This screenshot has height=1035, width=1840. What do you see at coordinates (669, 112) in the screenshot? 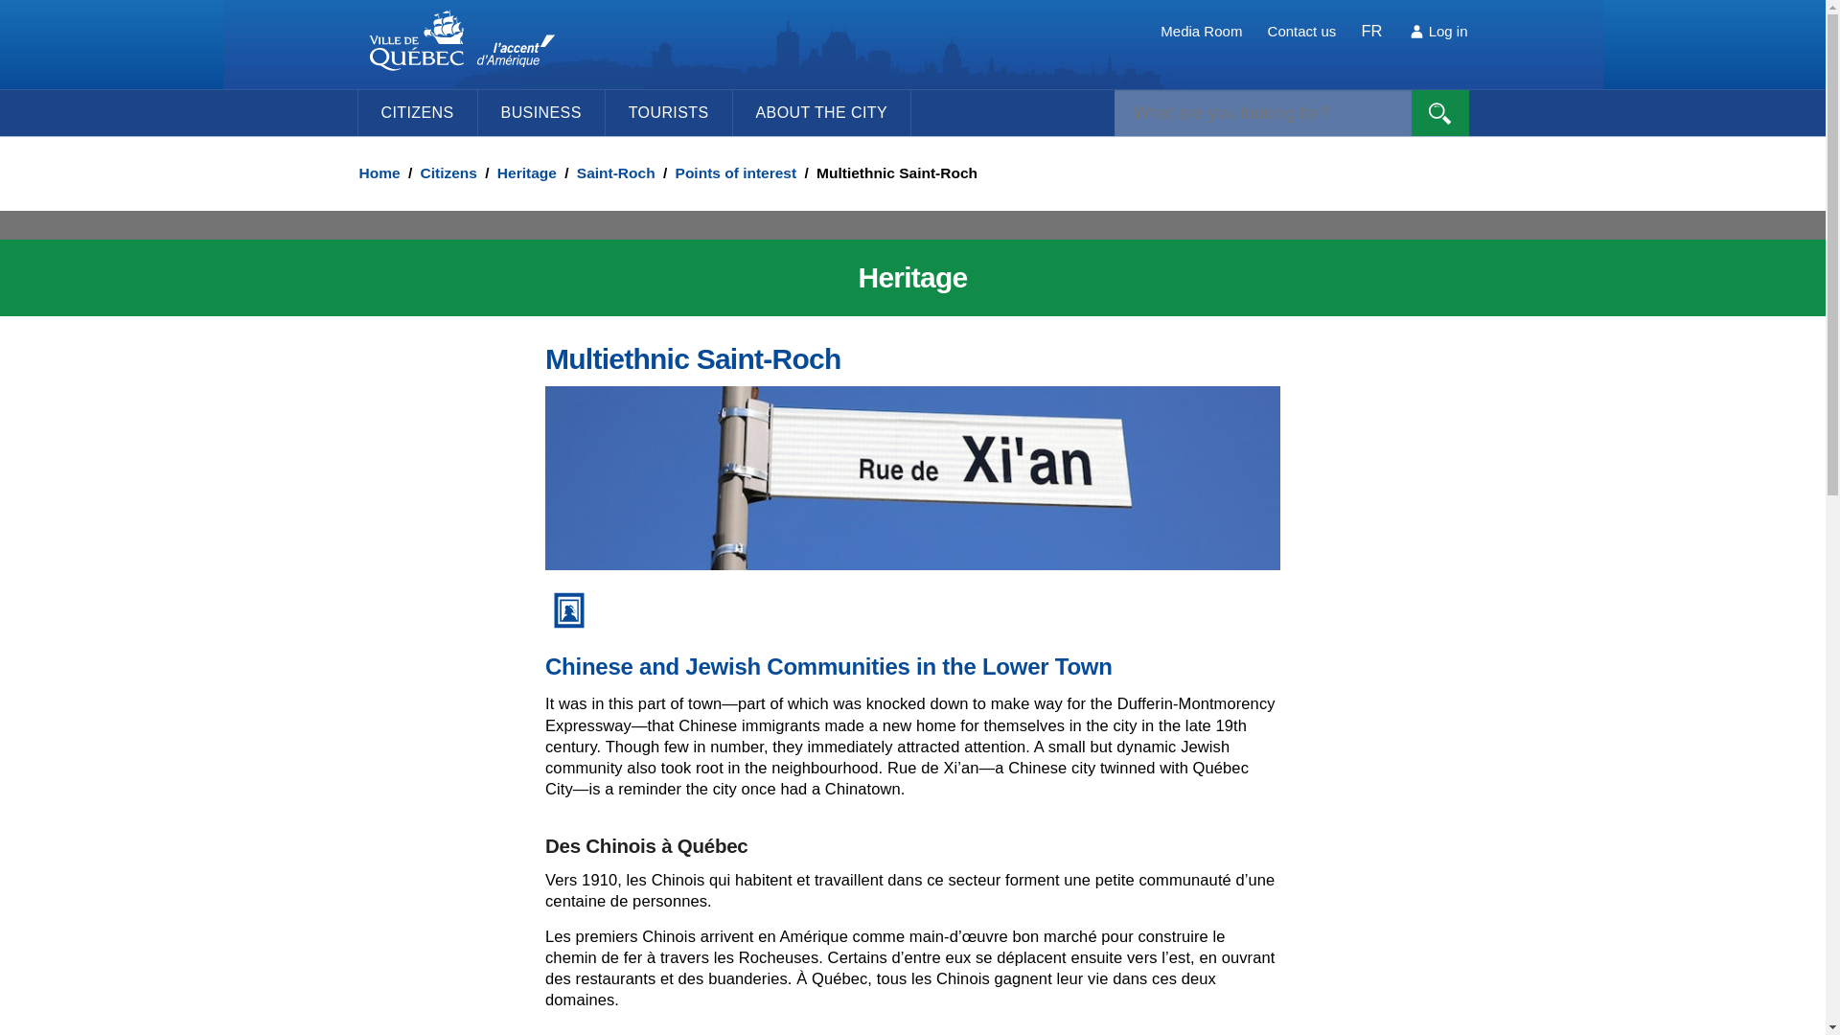
I see `TOURISTS` at bounding box center [669, 112].